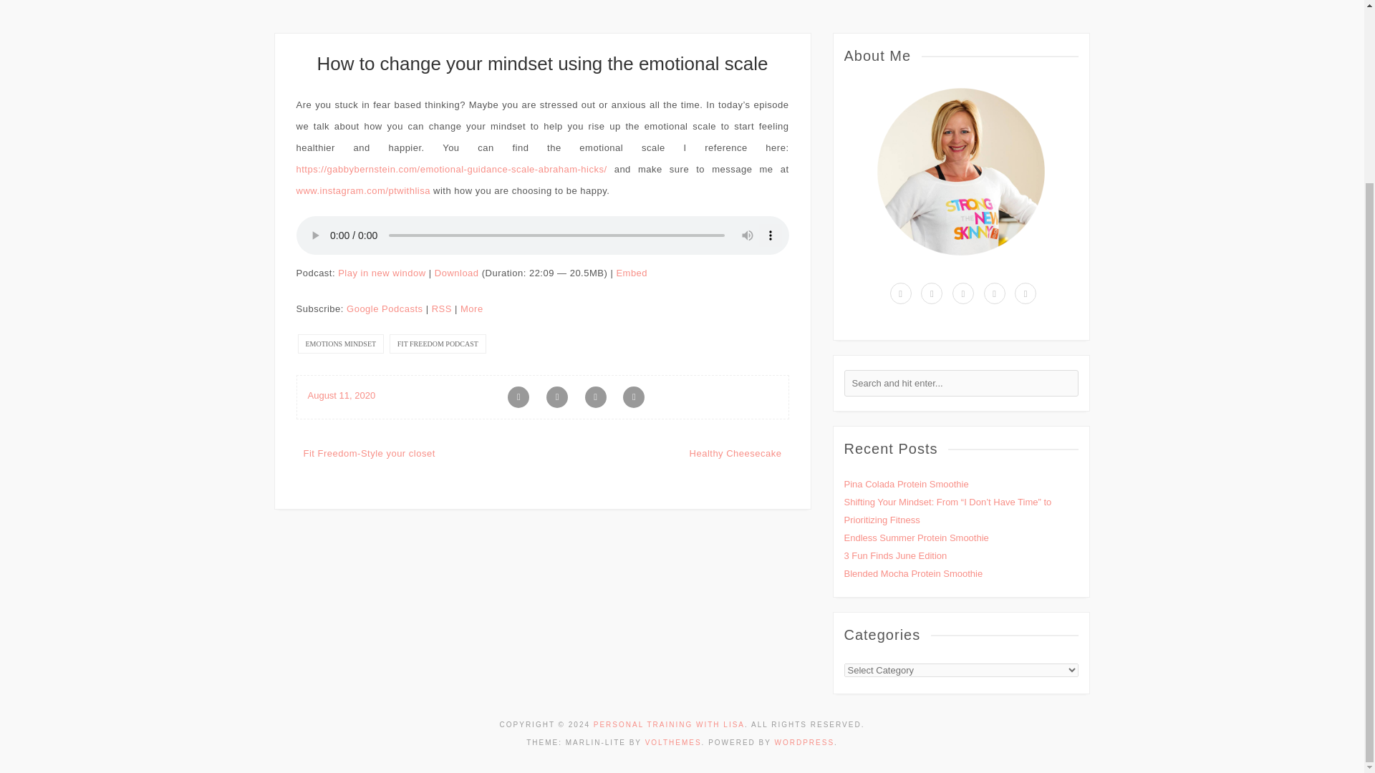 The width and height of the screenshot is (1375, 773). I want to click on RSS, so click(441, 308).